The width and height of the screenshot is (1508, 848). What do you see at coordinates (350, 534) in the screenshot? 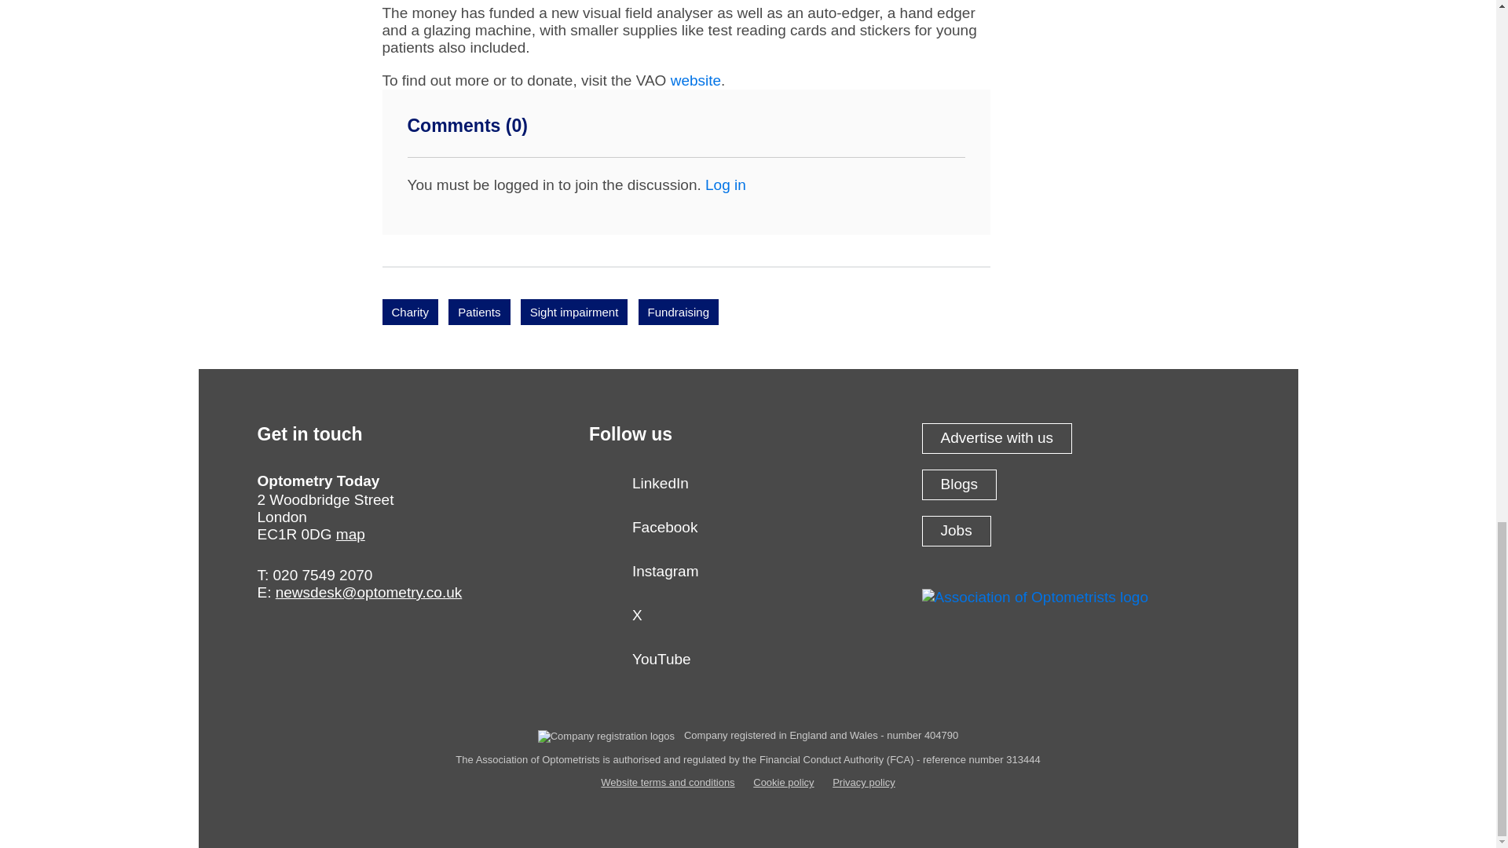
I see `Find us on the map` at bounding box center [350, 534].